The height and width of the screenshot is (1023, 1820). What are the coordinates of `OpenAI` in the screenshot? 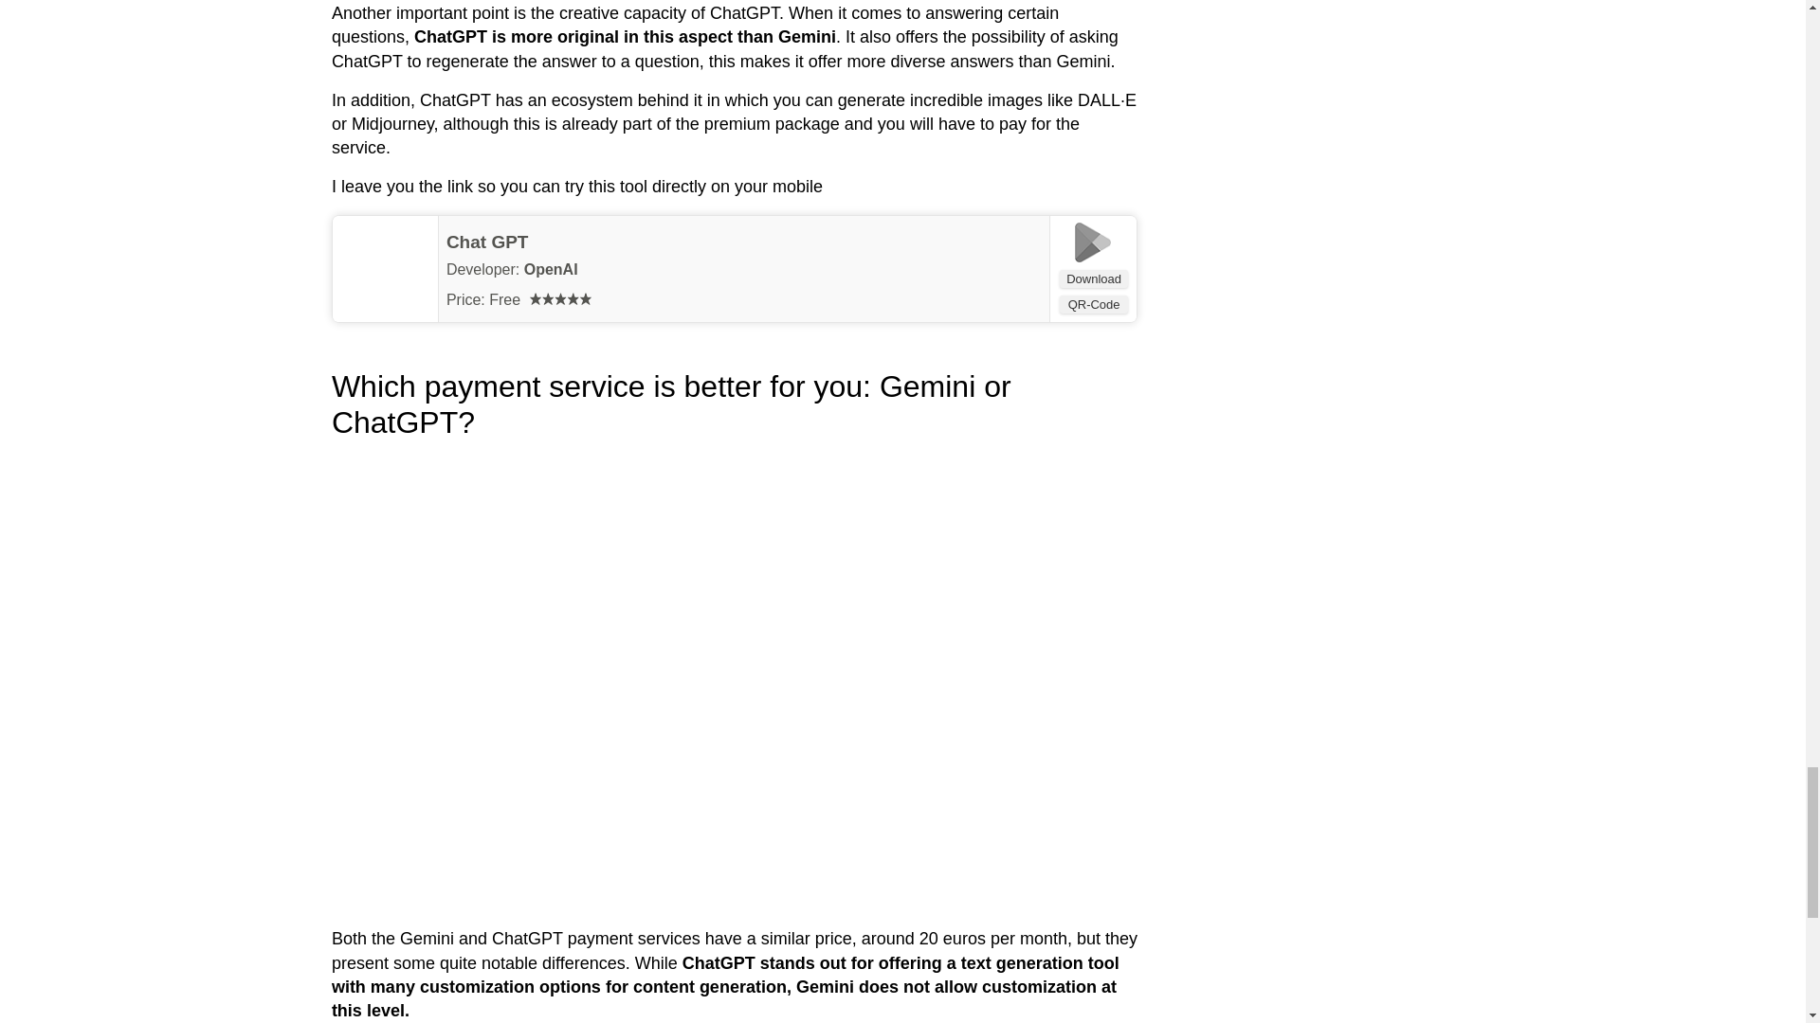 It's located at (551, 269).